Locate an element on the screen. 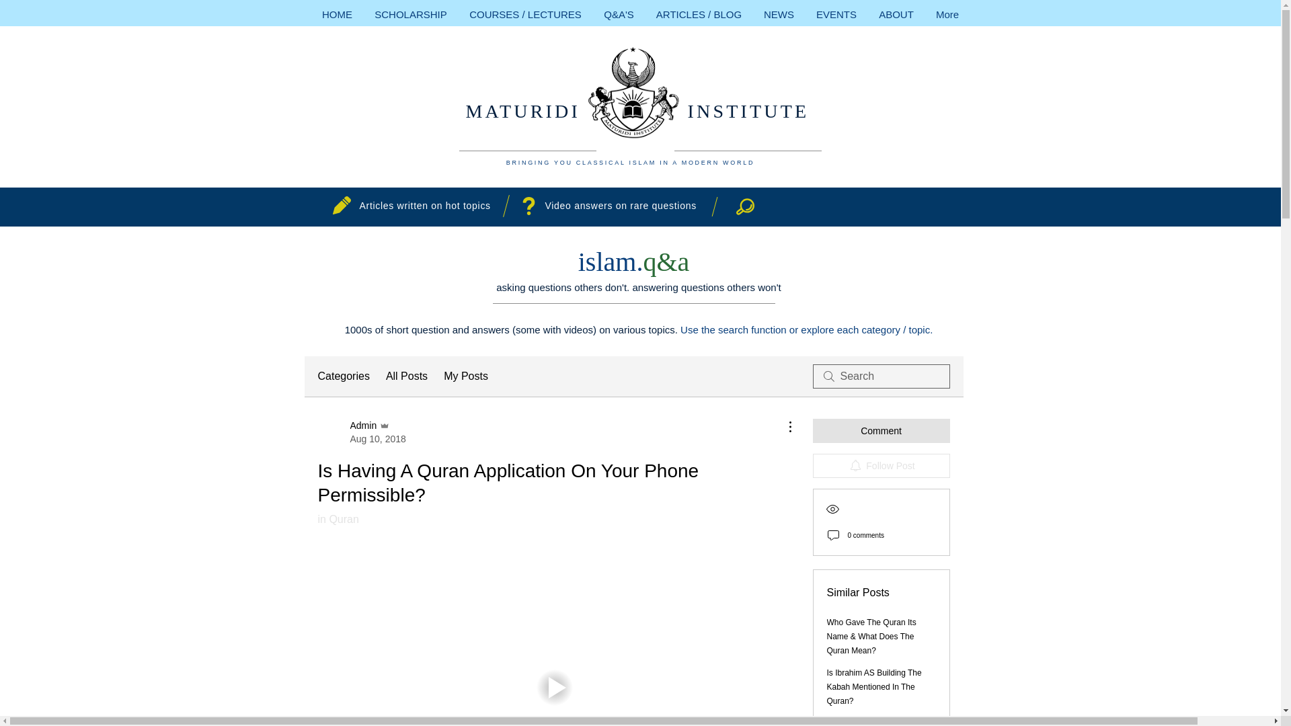 This screenshot has width=1291, height=726. NEWS is located at coordinates (779, 14).